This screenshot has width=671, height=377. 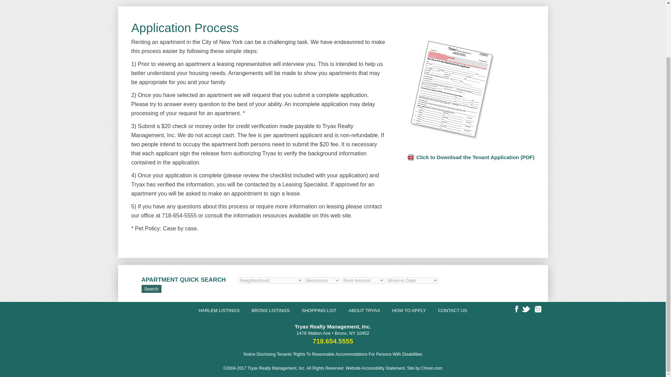 What do you see at coordinates (151, 289) in the screenshot?
I see `Search` at bounding box center [151, 289].